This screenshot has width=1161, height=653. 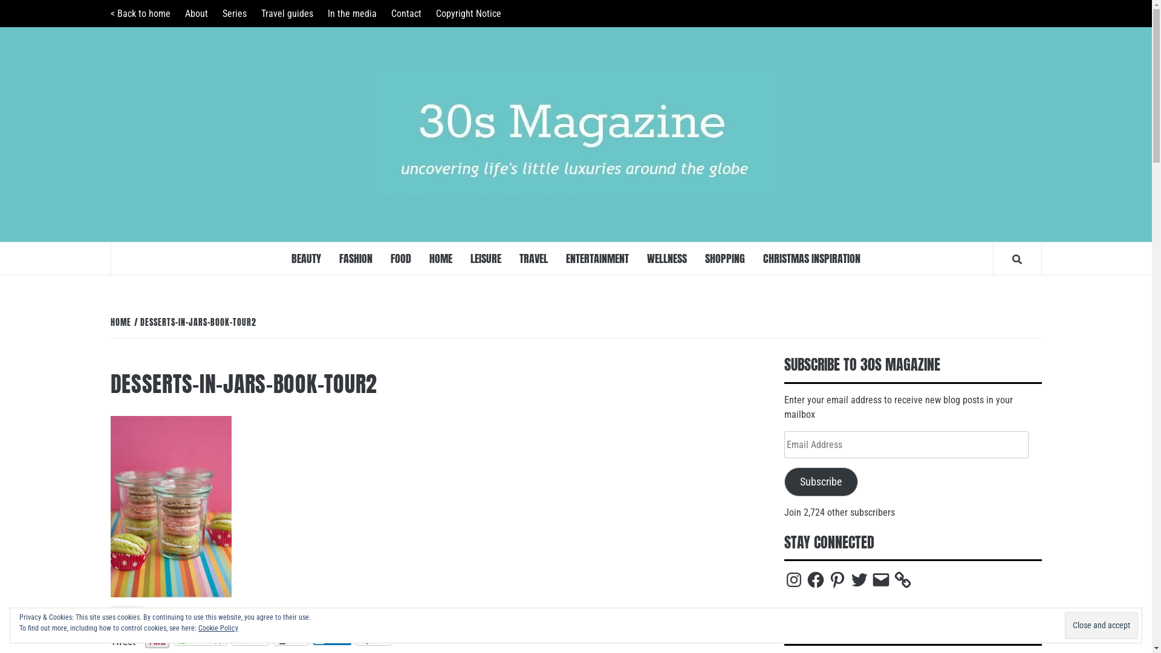 I want to click on FOOD, so click(x=401, y=259).